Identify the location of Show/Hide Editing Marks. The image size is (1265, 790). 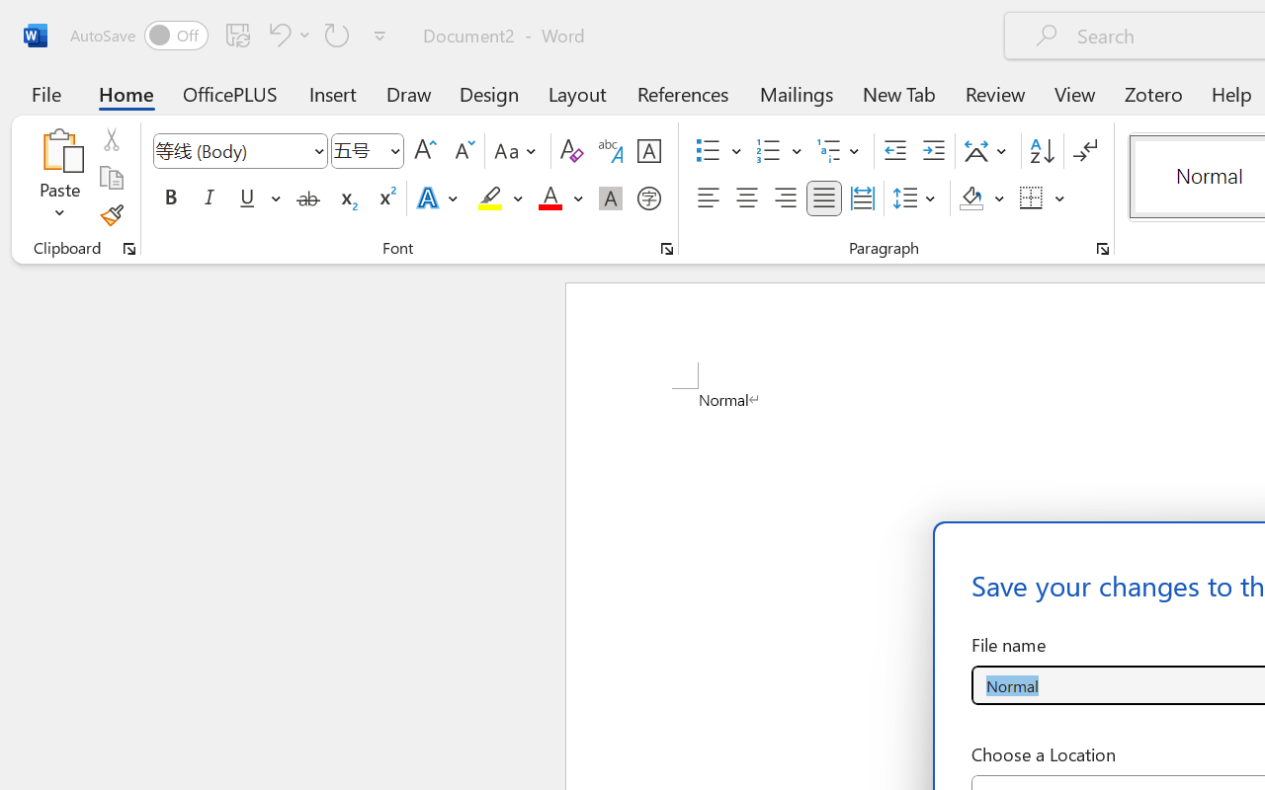
(1085, 151).